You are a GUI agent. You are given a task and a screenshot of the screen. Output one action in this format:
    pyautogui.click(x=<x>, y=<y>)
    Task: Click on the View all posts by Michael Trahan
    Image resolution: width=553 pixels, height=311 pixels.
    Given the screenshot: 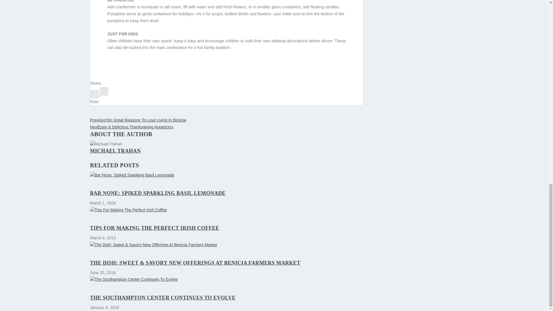 What is the action you would take?
    pyautogui.click(x=115, y=151)
    